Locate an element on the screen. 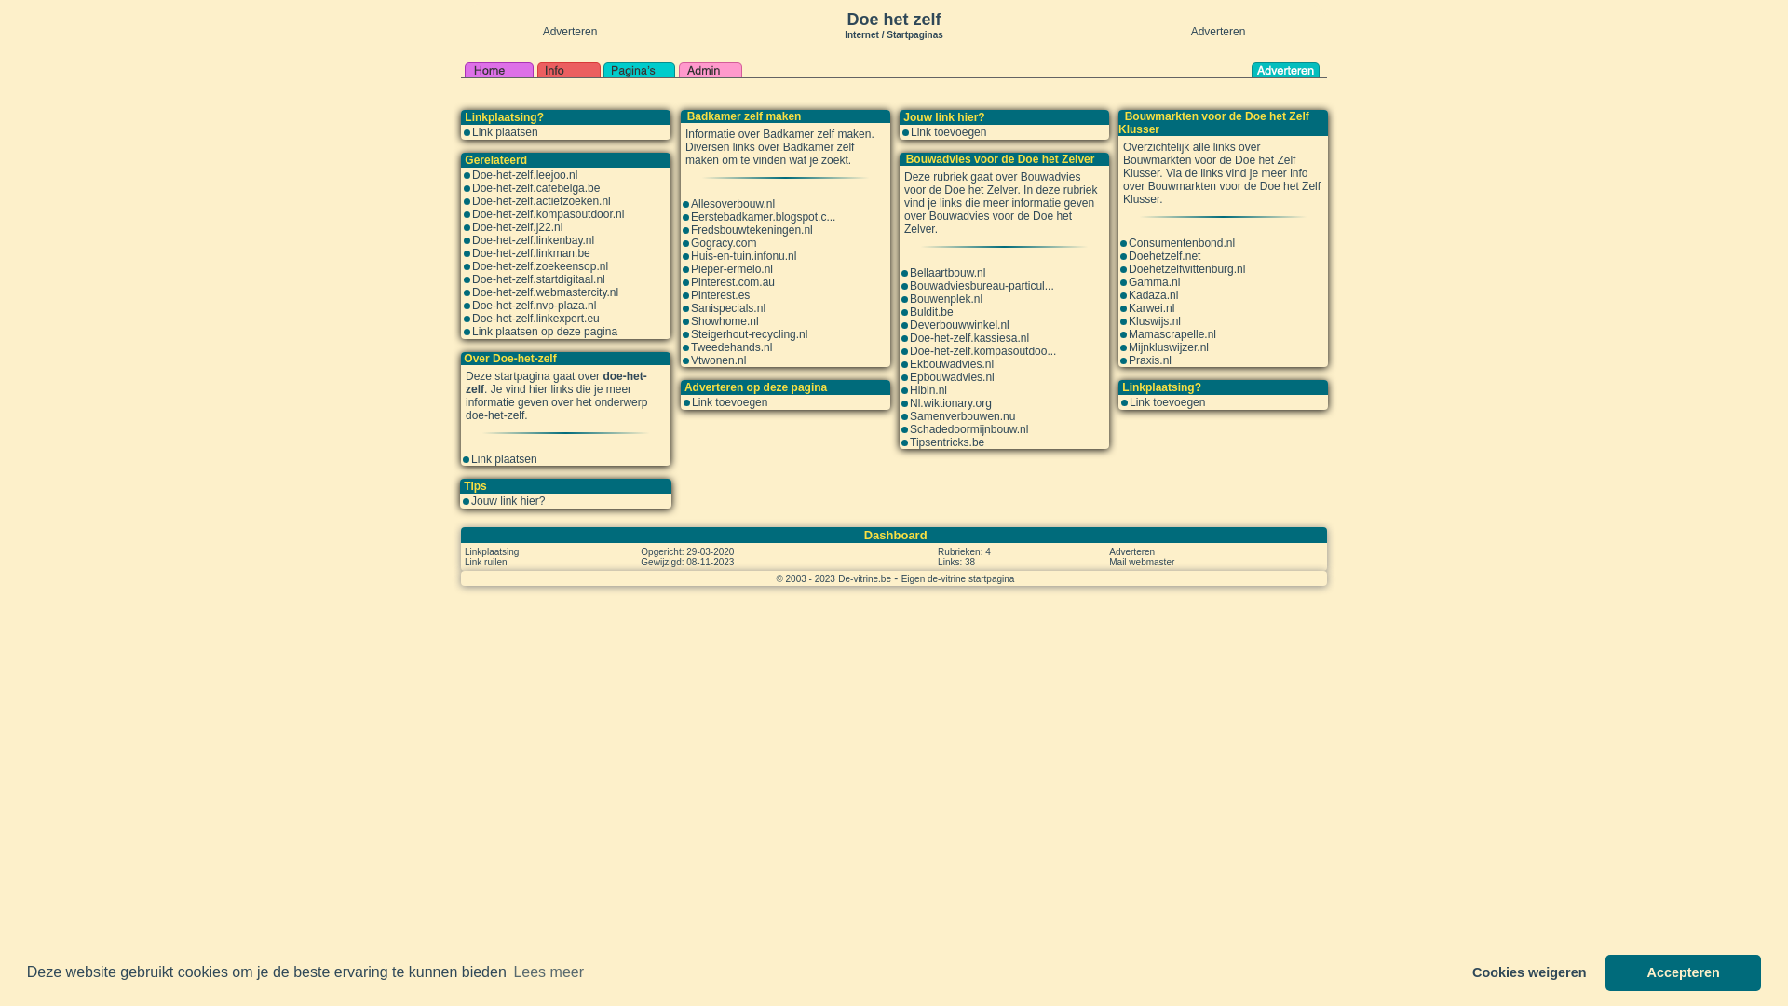  Doe-het-zelf.j22.nl is located at coordinates (517, 227).